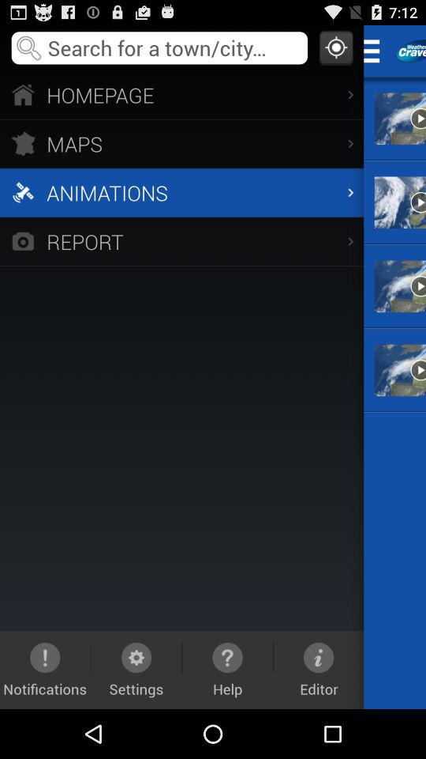 The height and width of the screenshot is (759, 426). I want to click on turn off app to the right of homepage item, so click(377, 51).